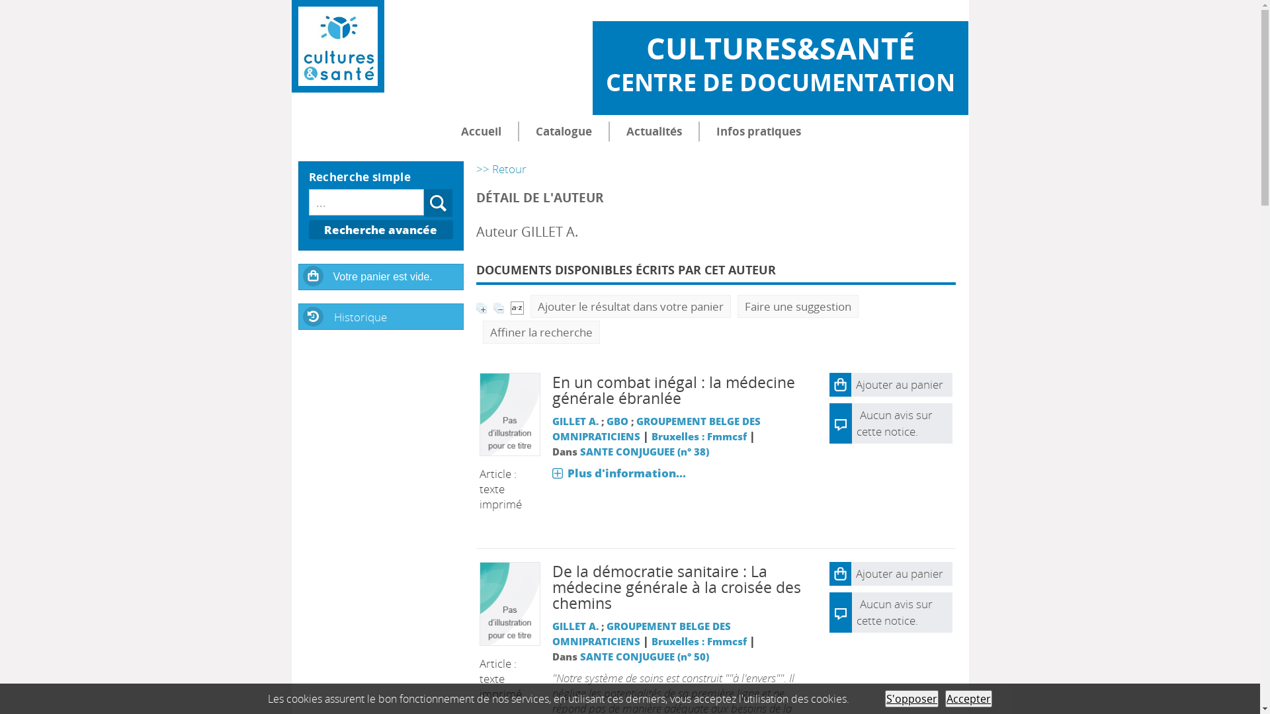 The width and height of the screenshot is (1270, 714). I want to click on Ajouter au panier, so click(891, 385).